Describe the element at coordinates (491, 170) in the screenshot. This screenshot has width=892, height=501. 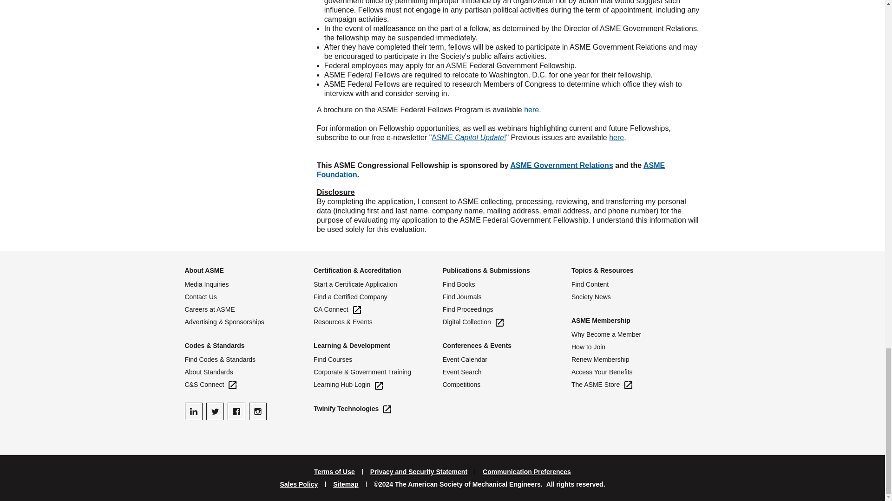
I see `ASME Foundation` at that location.